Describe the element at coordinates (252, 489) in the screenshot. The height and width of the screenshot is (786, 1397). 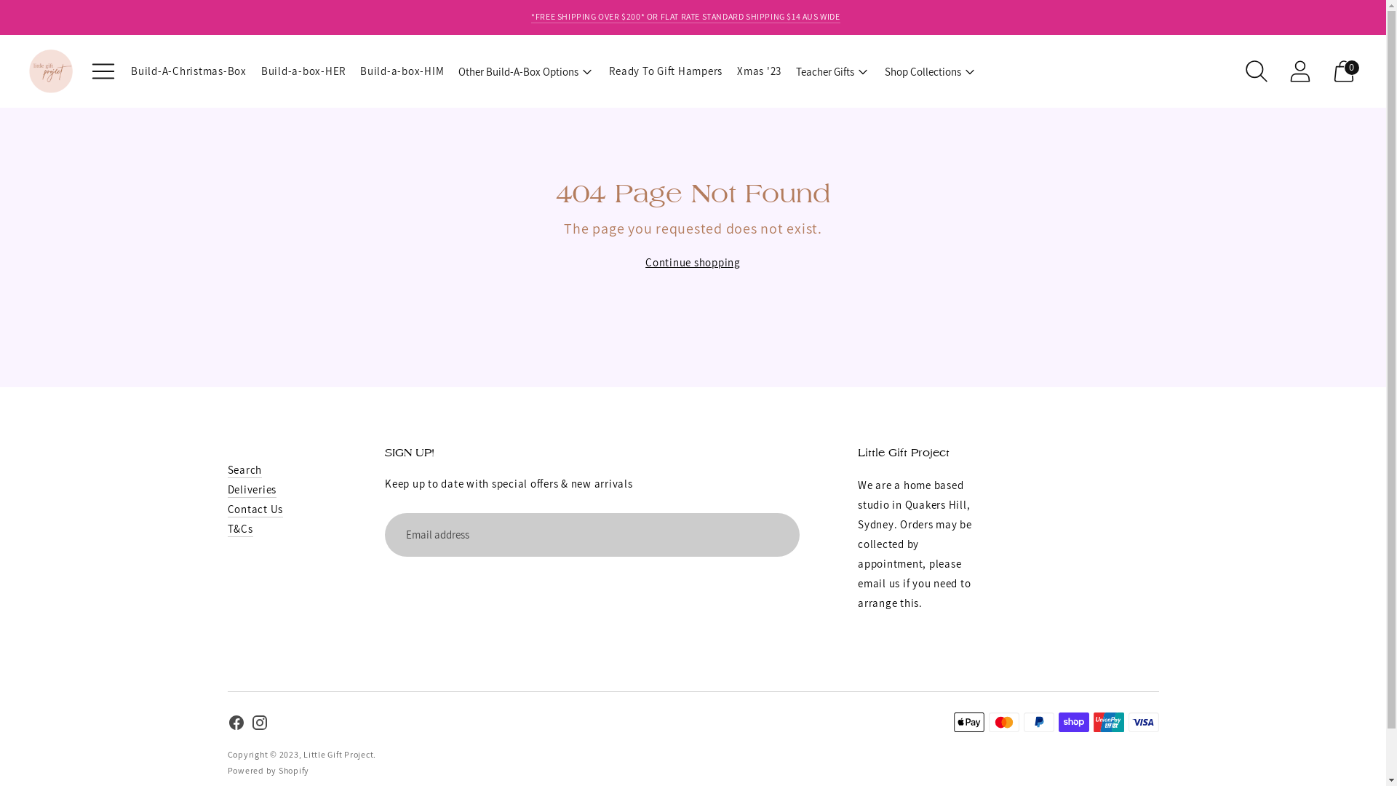
I see `Deliveries` at that location.